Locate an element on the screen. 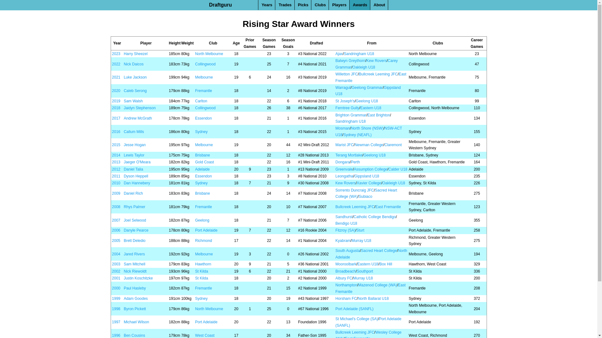 This screenshot has width=602, height=338. North Adelaide is located at coordinates (371, 254).